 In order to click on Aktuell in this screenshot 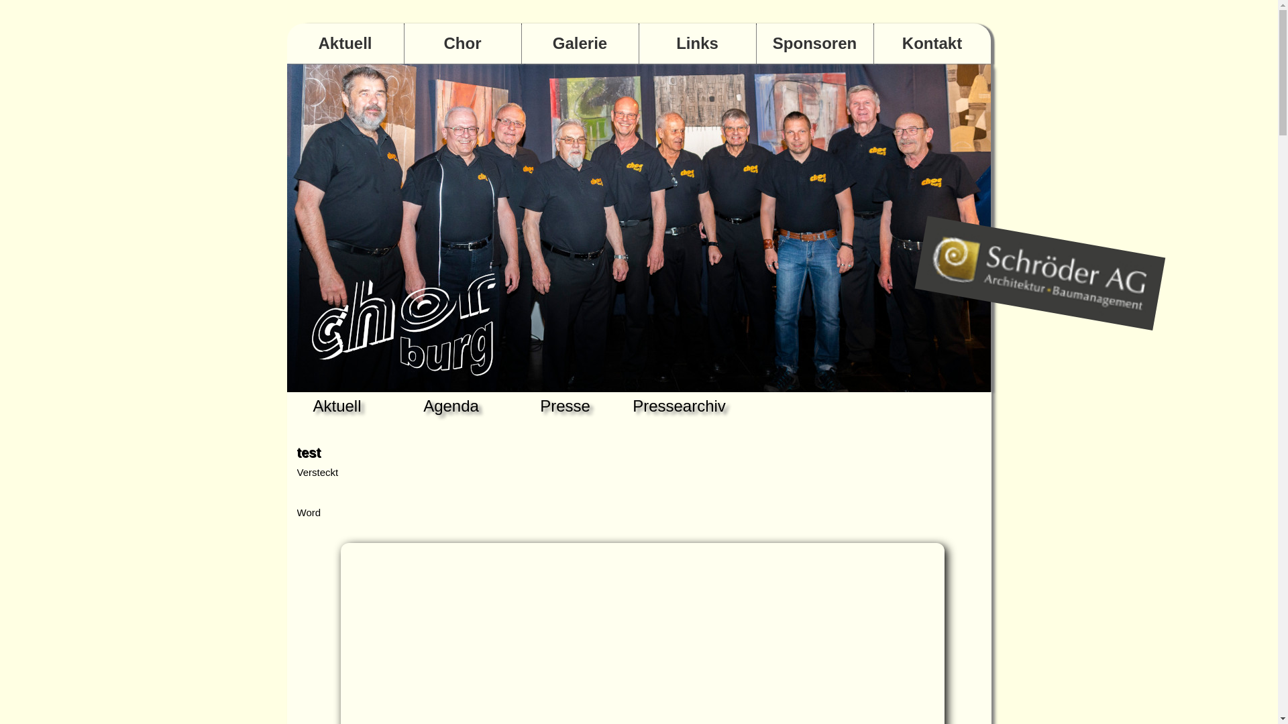, I will do `click(337, 406)`.